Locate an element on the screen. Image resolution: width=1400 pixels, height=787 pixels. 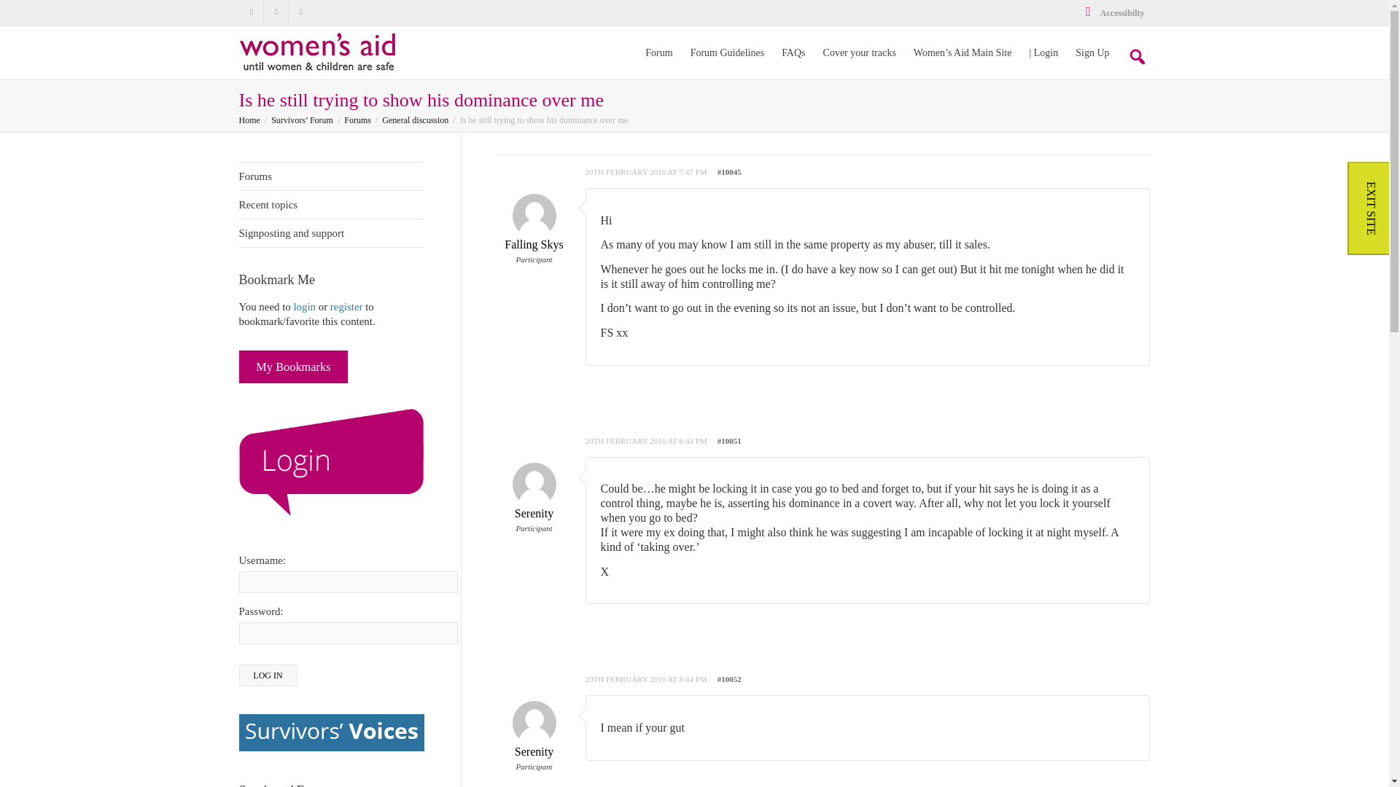
Signposting and support is located at coordinates (331, 233).